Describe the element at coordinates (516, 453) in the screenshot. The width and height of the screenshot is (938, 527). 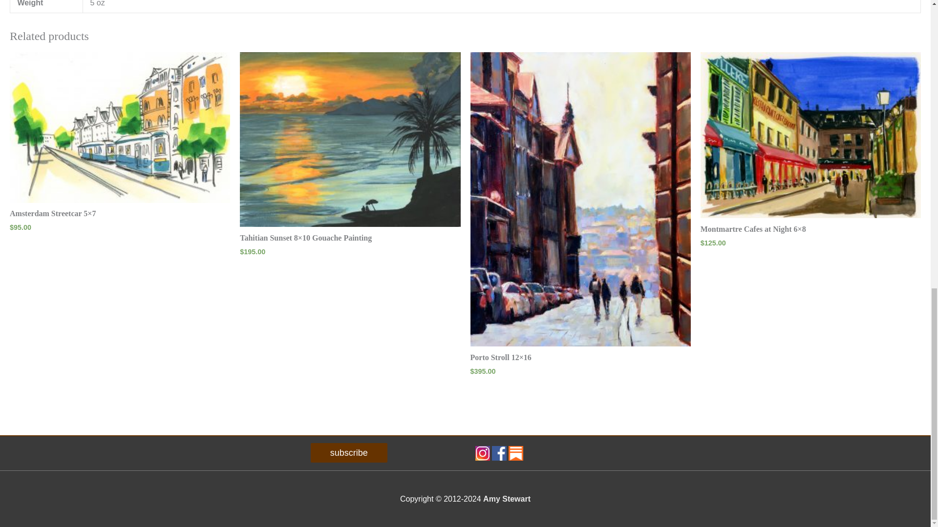
I see `Amy Stewart on Substack` at that location.